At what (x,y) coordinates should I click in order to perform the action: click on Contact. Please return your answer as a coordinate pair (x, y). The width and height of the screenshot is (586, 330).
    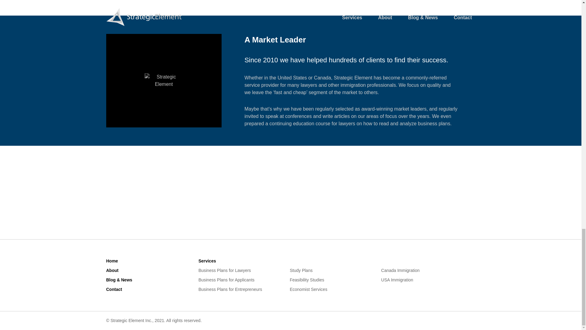
    Looking at the image, I should click on (114, 289).